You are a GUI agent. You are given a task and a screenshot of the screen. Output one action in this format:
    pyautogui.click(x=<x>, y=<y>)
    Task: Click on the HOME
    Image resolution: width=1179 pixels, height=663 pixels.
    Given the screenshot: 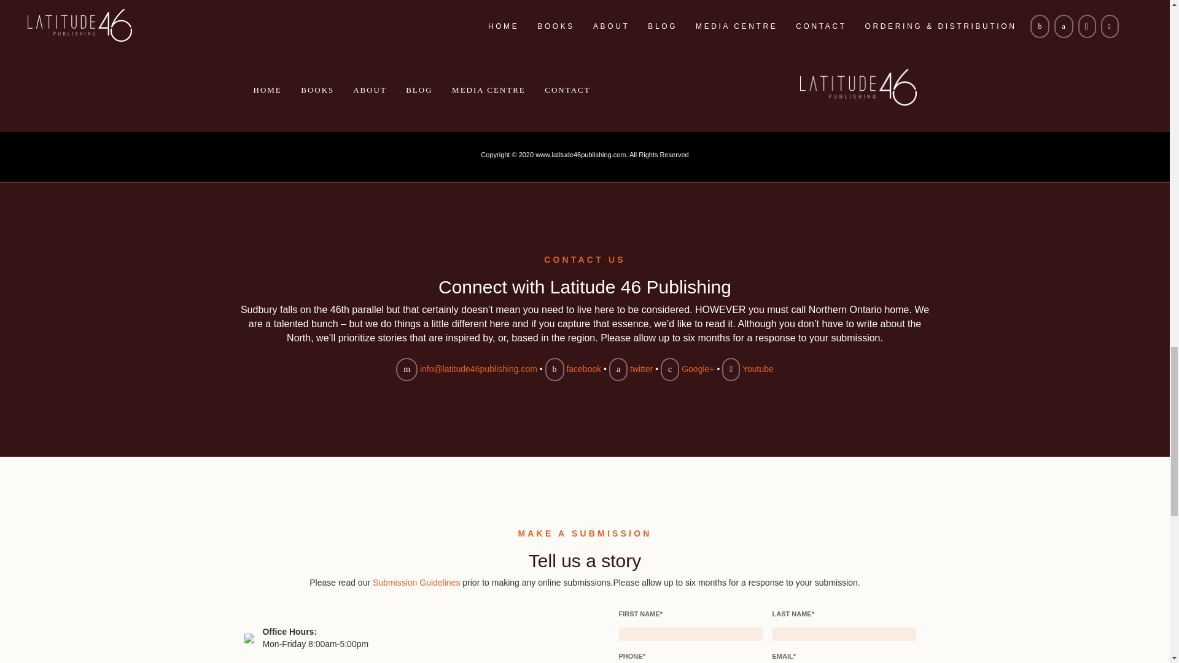 What is the action you would take?
    pyautogui.click(x=267, y=90)
    